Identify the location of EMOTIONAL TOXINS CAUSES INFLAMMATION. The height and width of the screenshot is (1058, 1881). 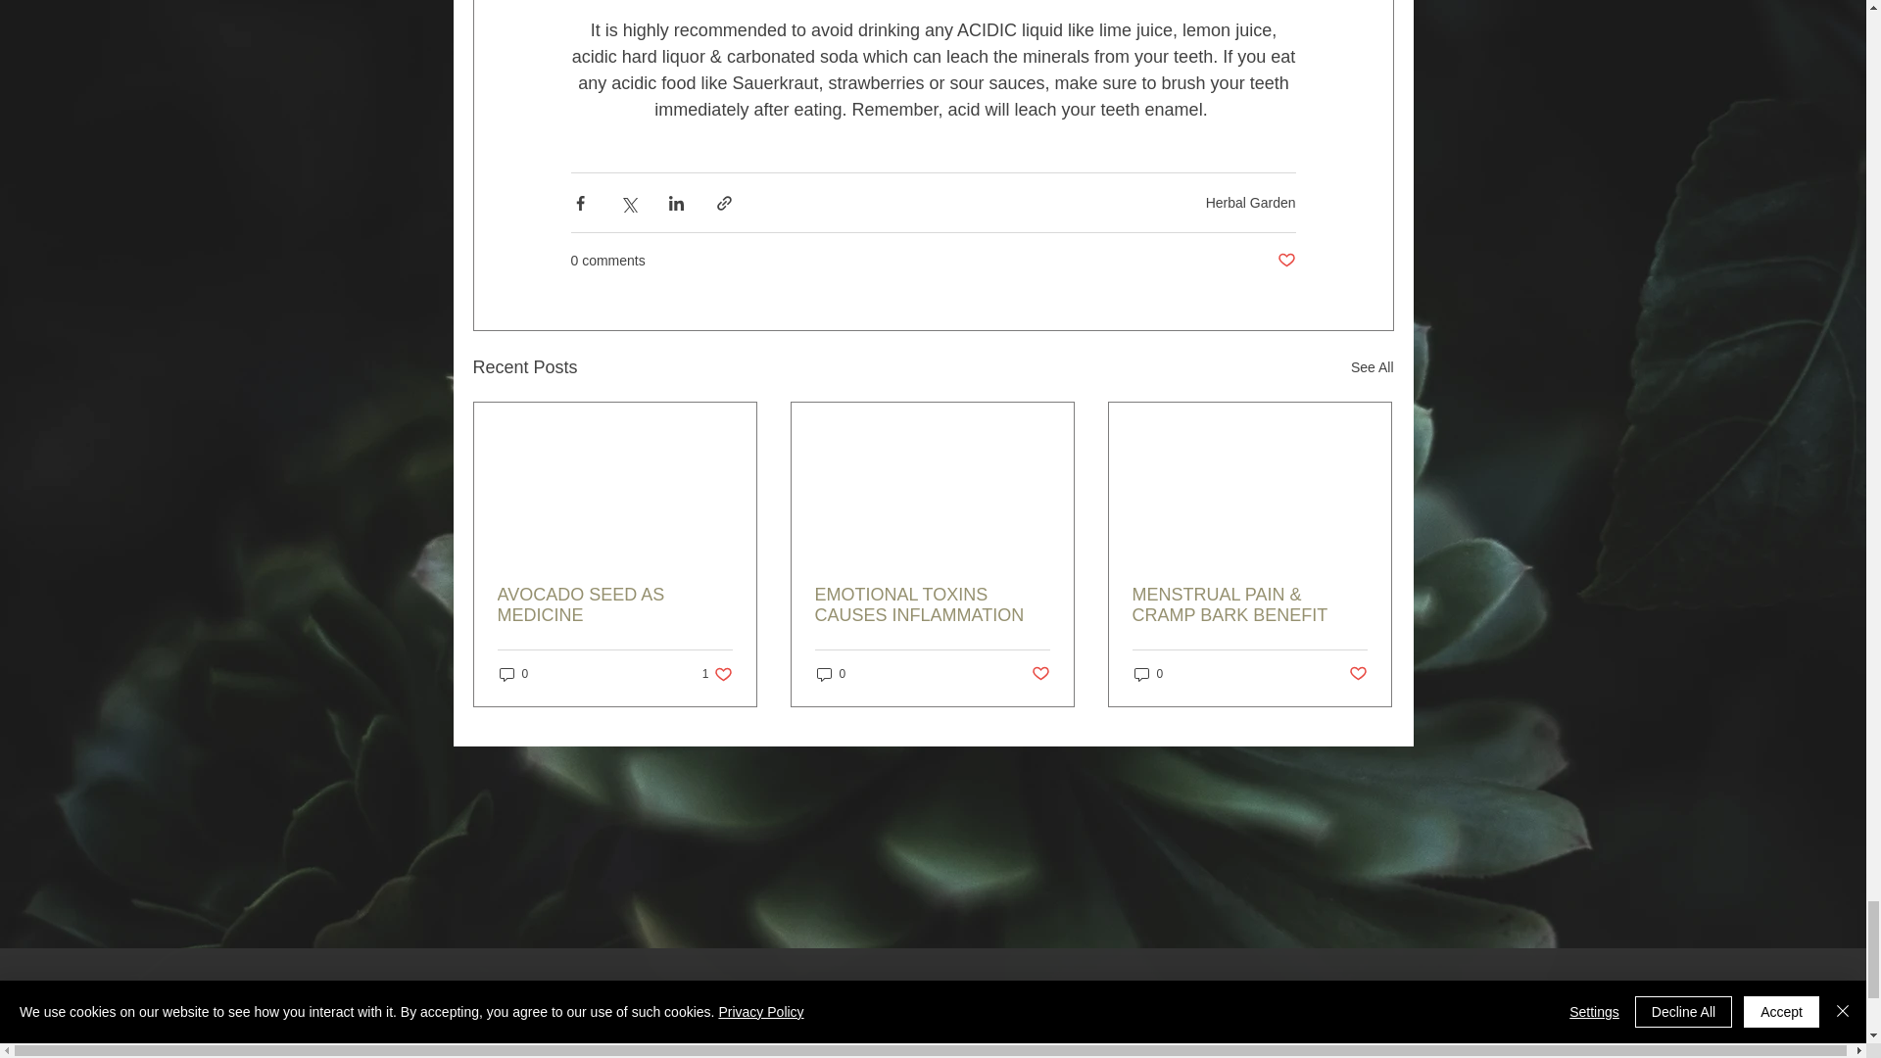
(932, 605).